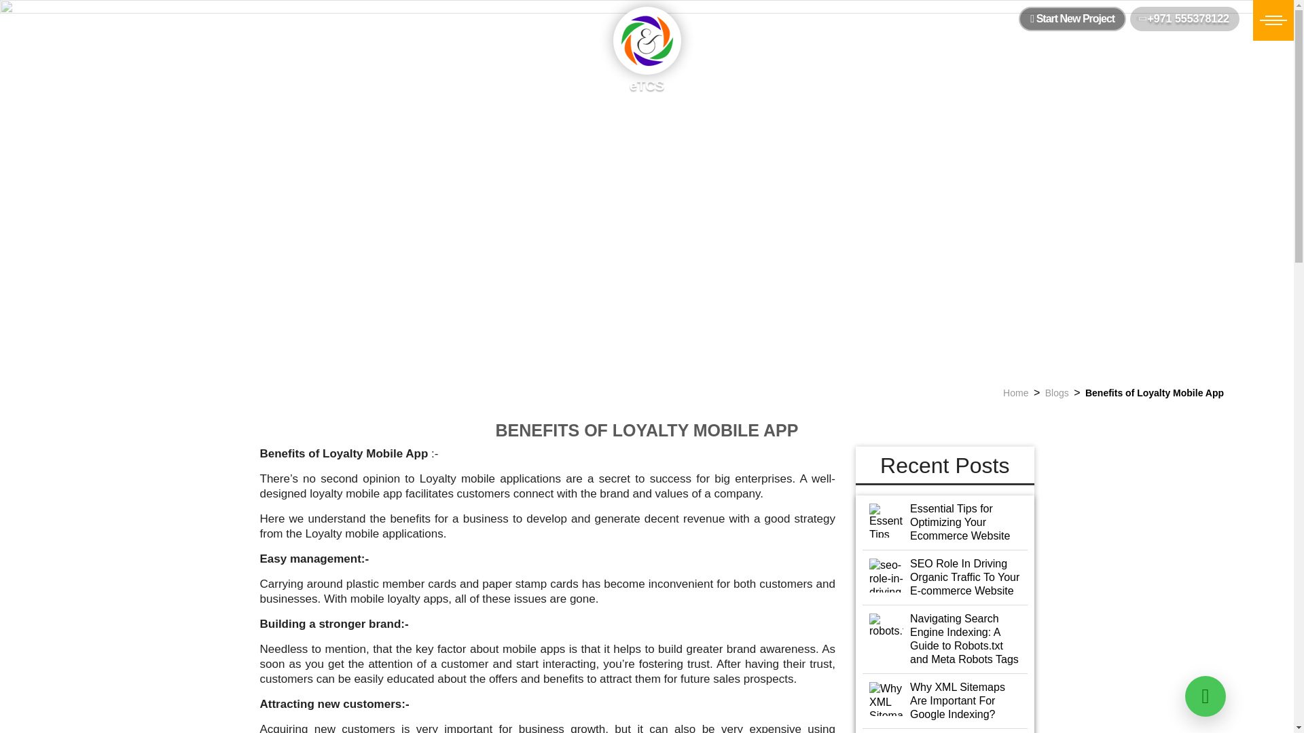 This screenshot has height=733, width=1304. I want to click on Why XML Sitemaps Are Important For Google Indexing?, so click(945, 700).